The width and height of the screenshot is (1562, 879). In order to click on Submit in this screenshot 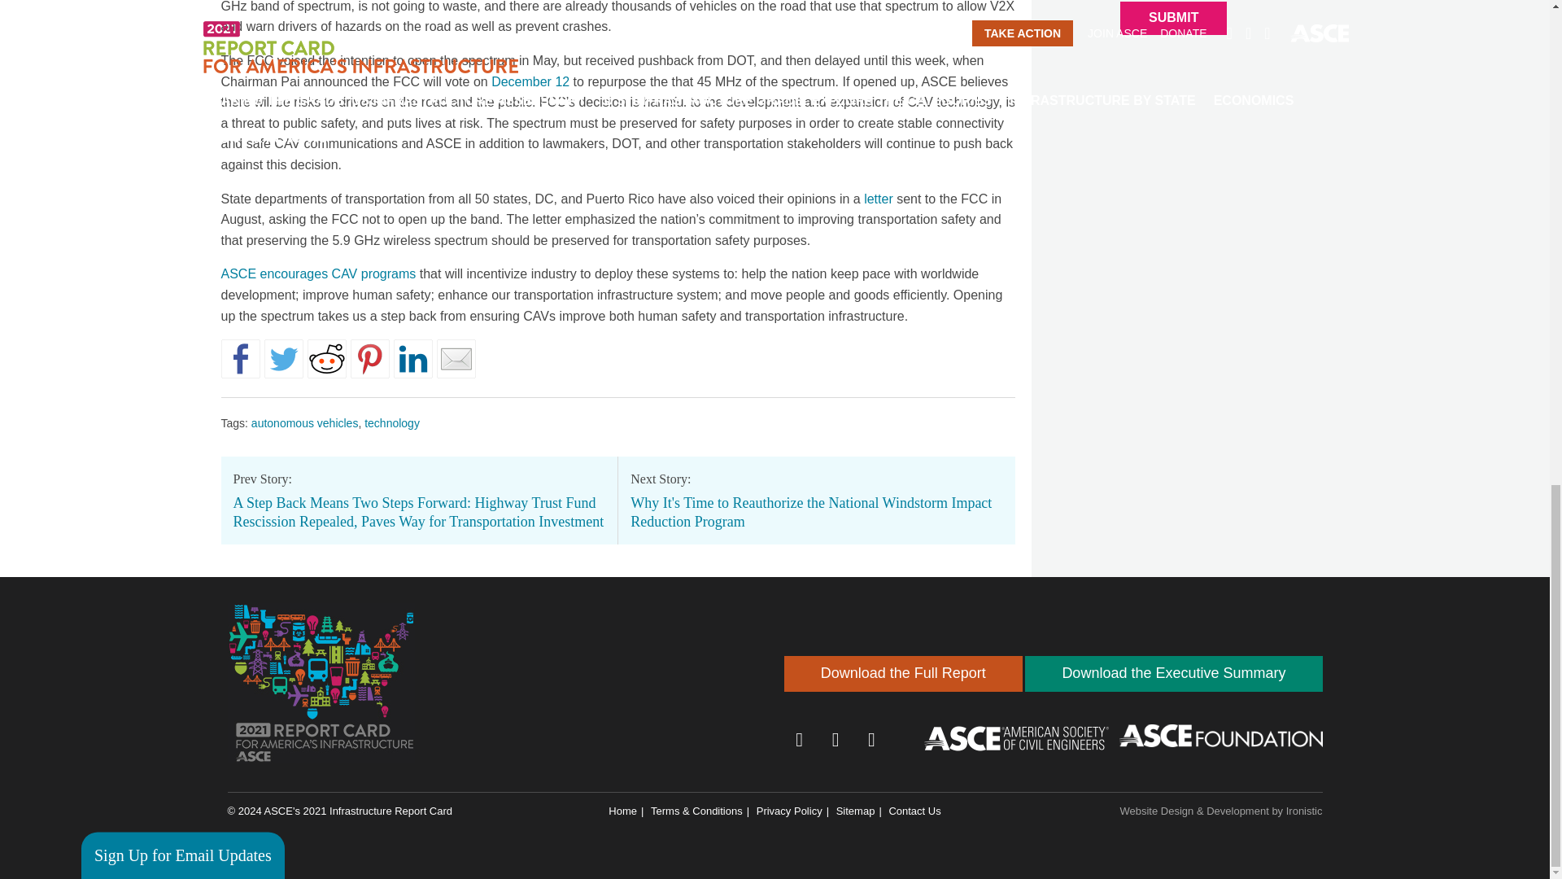, I will do `click(1173, 18)`.